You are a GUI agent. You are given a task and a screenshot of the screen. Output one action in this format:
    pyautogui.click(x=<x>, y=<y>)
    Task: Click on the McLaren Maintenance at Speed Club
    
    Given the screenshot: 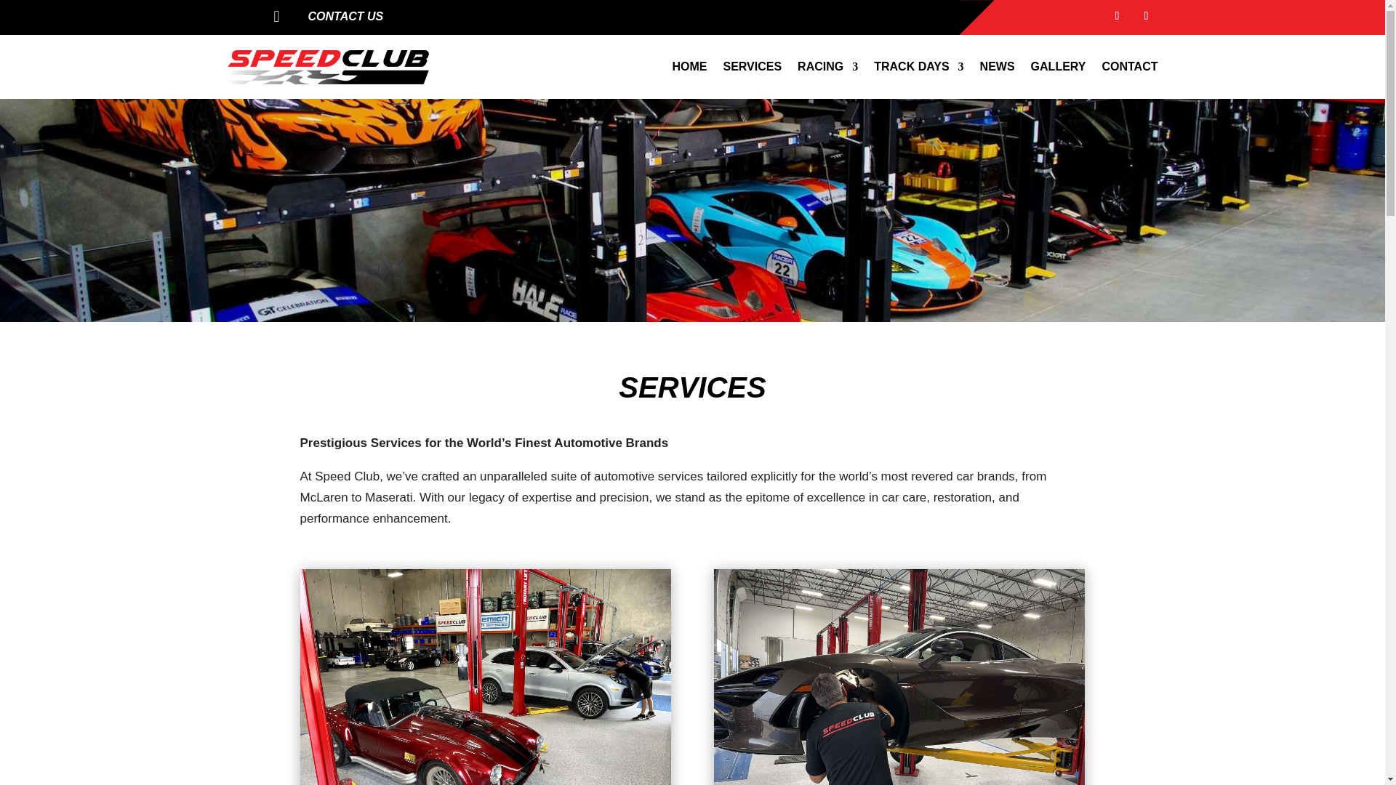 What is the action you would take?
    pyautogui.click(x=899, y=677)
    